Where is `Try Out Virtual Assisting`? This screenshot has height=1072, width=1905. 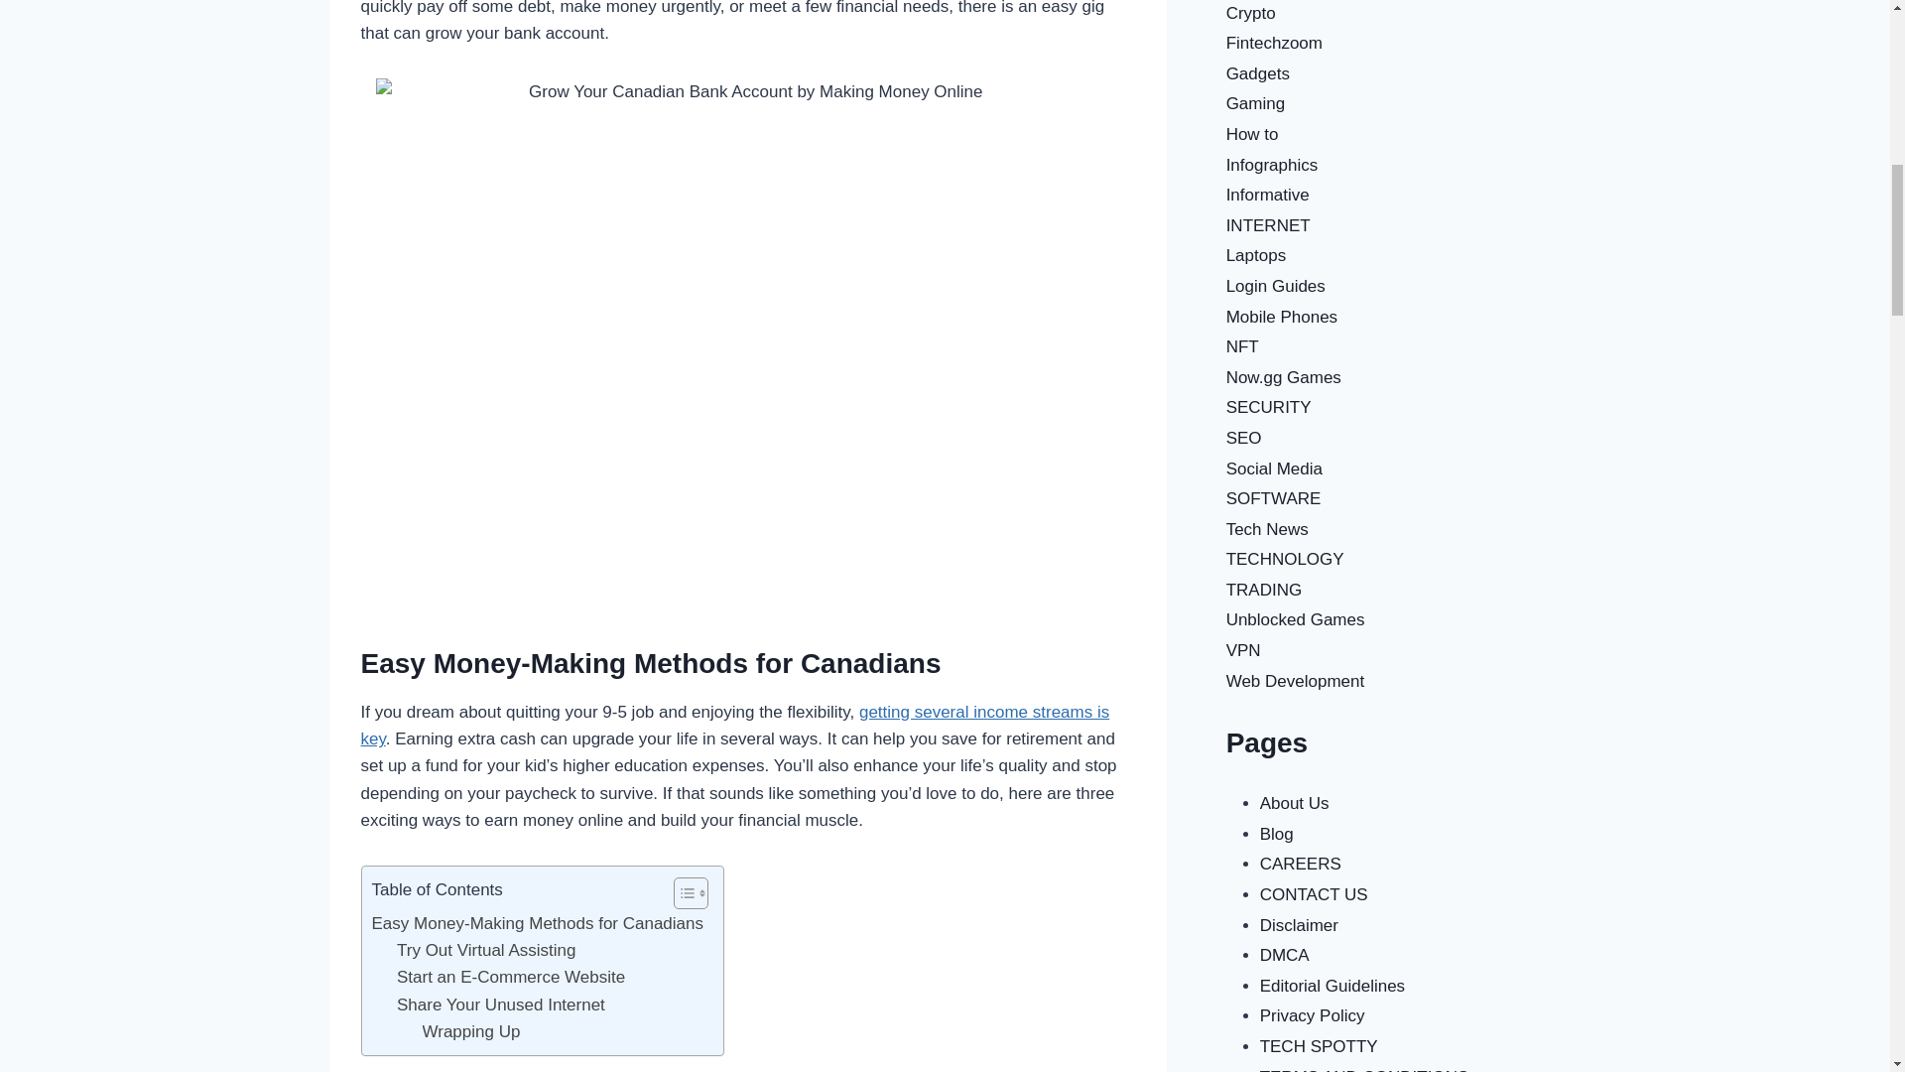
Try Out Virtual Assisting is located at coordinates (485, 949).